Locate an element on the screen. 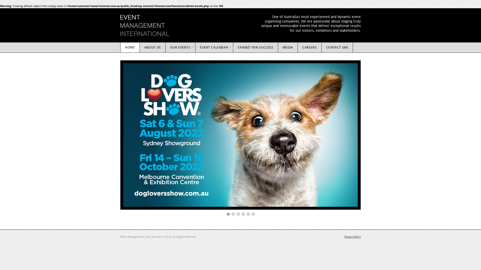 Image resolution: width=481 pixels, height=270 pixels. 5 is located at coordinates (248, 214).